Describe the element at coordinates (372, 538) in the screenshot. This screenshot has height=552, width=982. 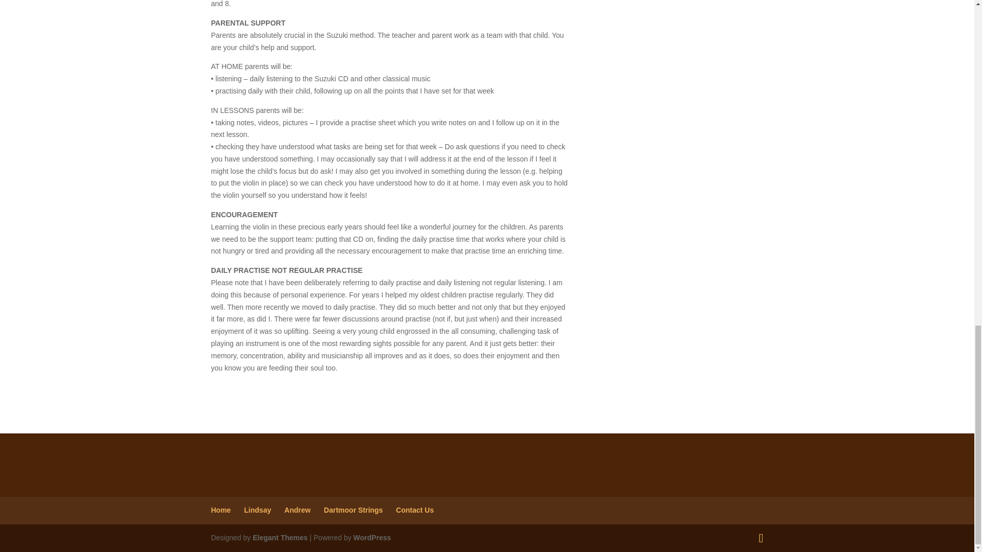
I see `WordPress` at that location.